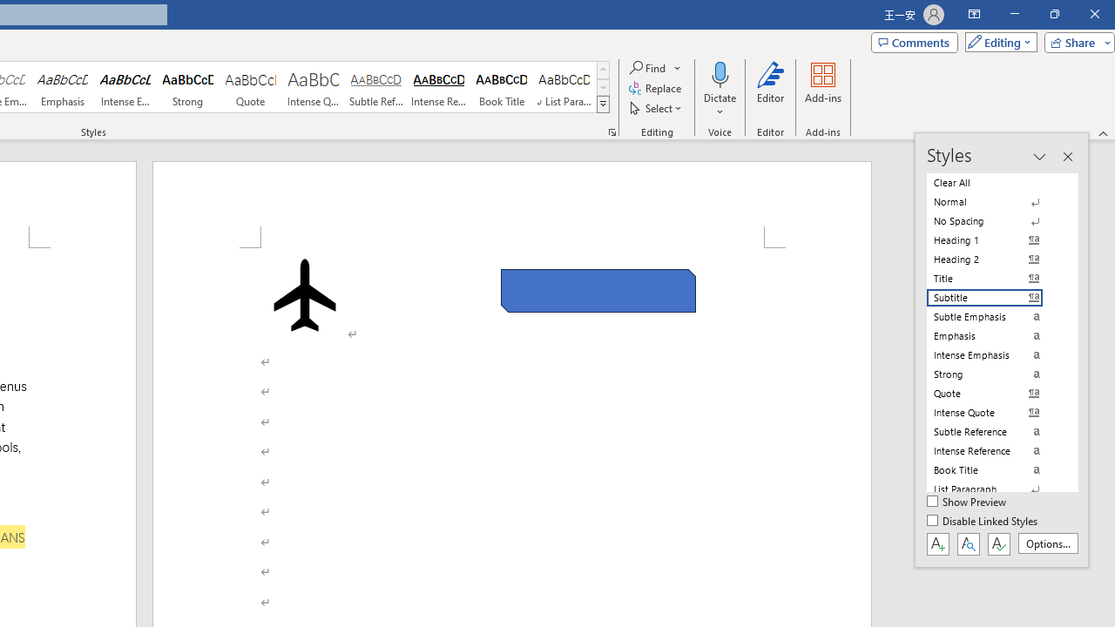  What do you see at coordinates (995, 202) in the screenshot?
I see `Normal` at bounding box center [995, 202].